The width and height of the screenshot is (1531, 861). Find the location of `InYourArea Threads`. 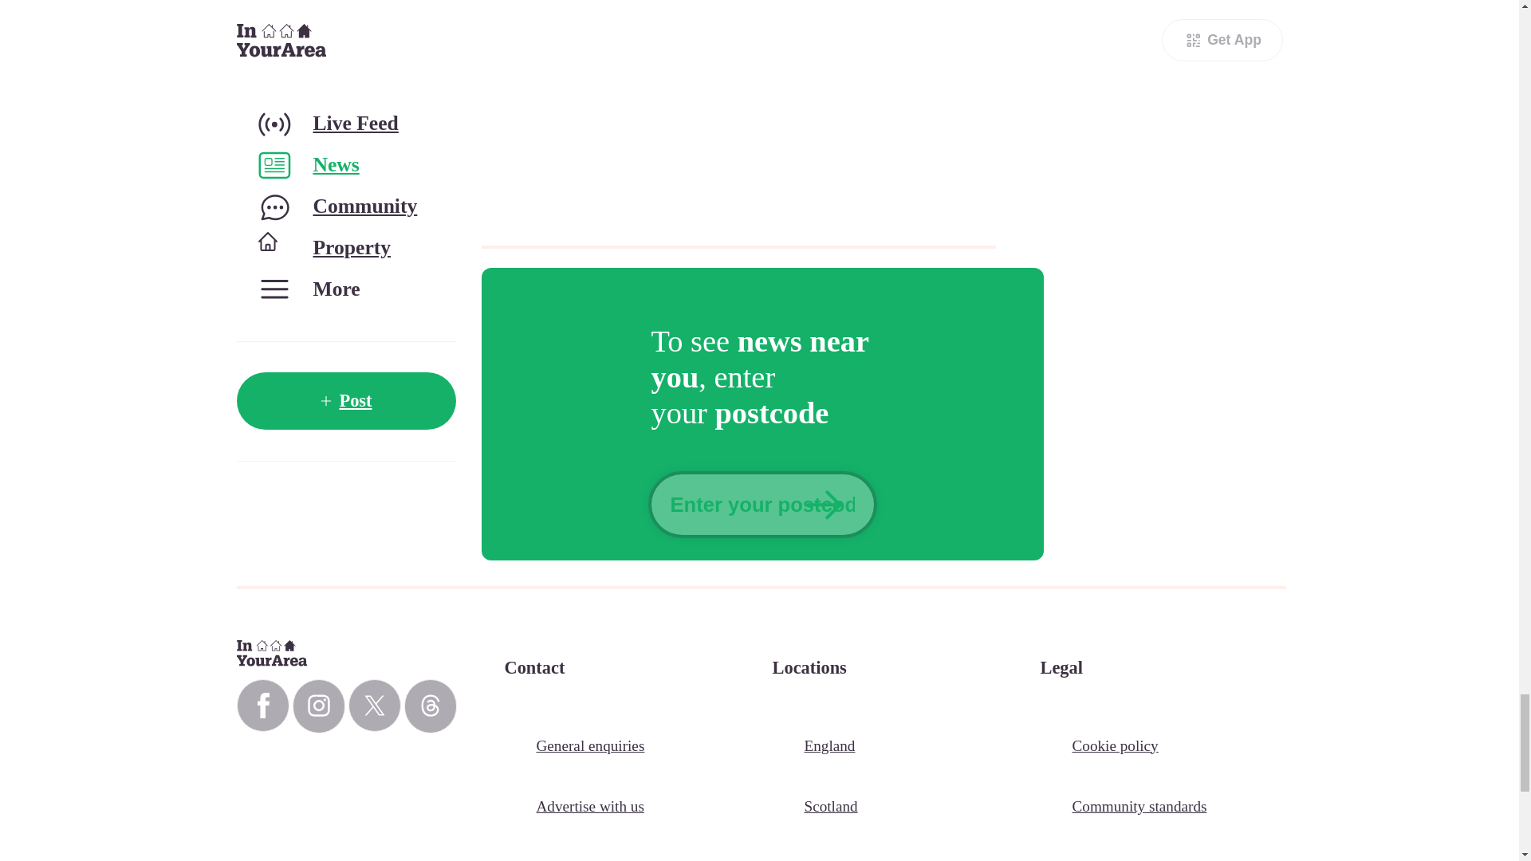

InYourArea Threads is located at coordinates (430, 706).